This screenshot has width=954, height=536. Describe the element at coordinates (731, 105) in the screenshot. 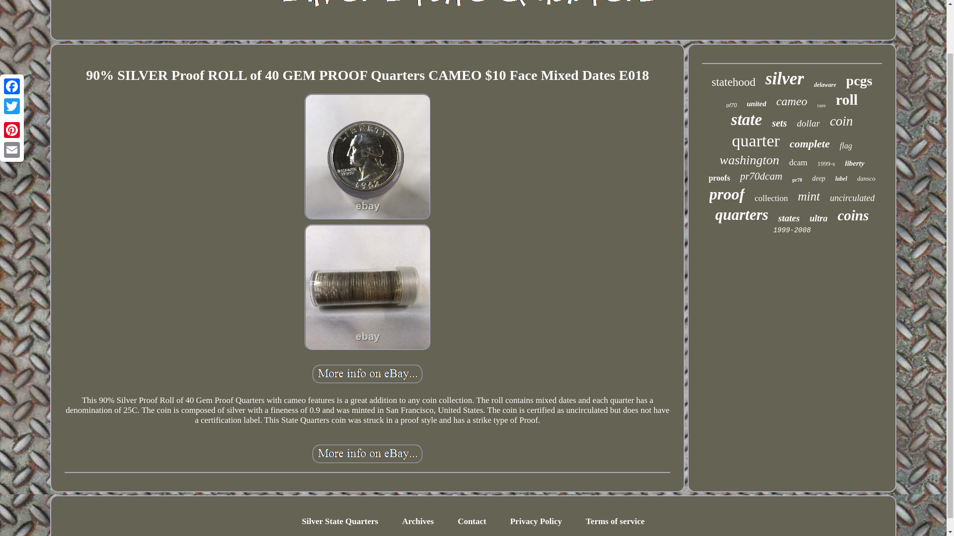

I see `pf70` at that location.